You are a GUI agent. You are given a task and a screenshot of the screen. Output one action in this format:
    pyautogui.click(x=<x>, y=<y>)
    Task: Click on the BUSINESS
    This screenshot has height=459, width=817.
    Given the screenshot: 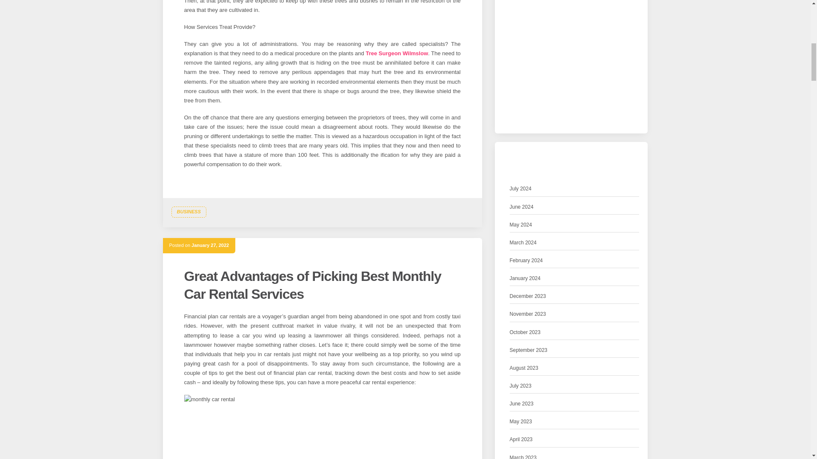 What is the action you would take?
    pyautogui.click(x=188, y=212)
    